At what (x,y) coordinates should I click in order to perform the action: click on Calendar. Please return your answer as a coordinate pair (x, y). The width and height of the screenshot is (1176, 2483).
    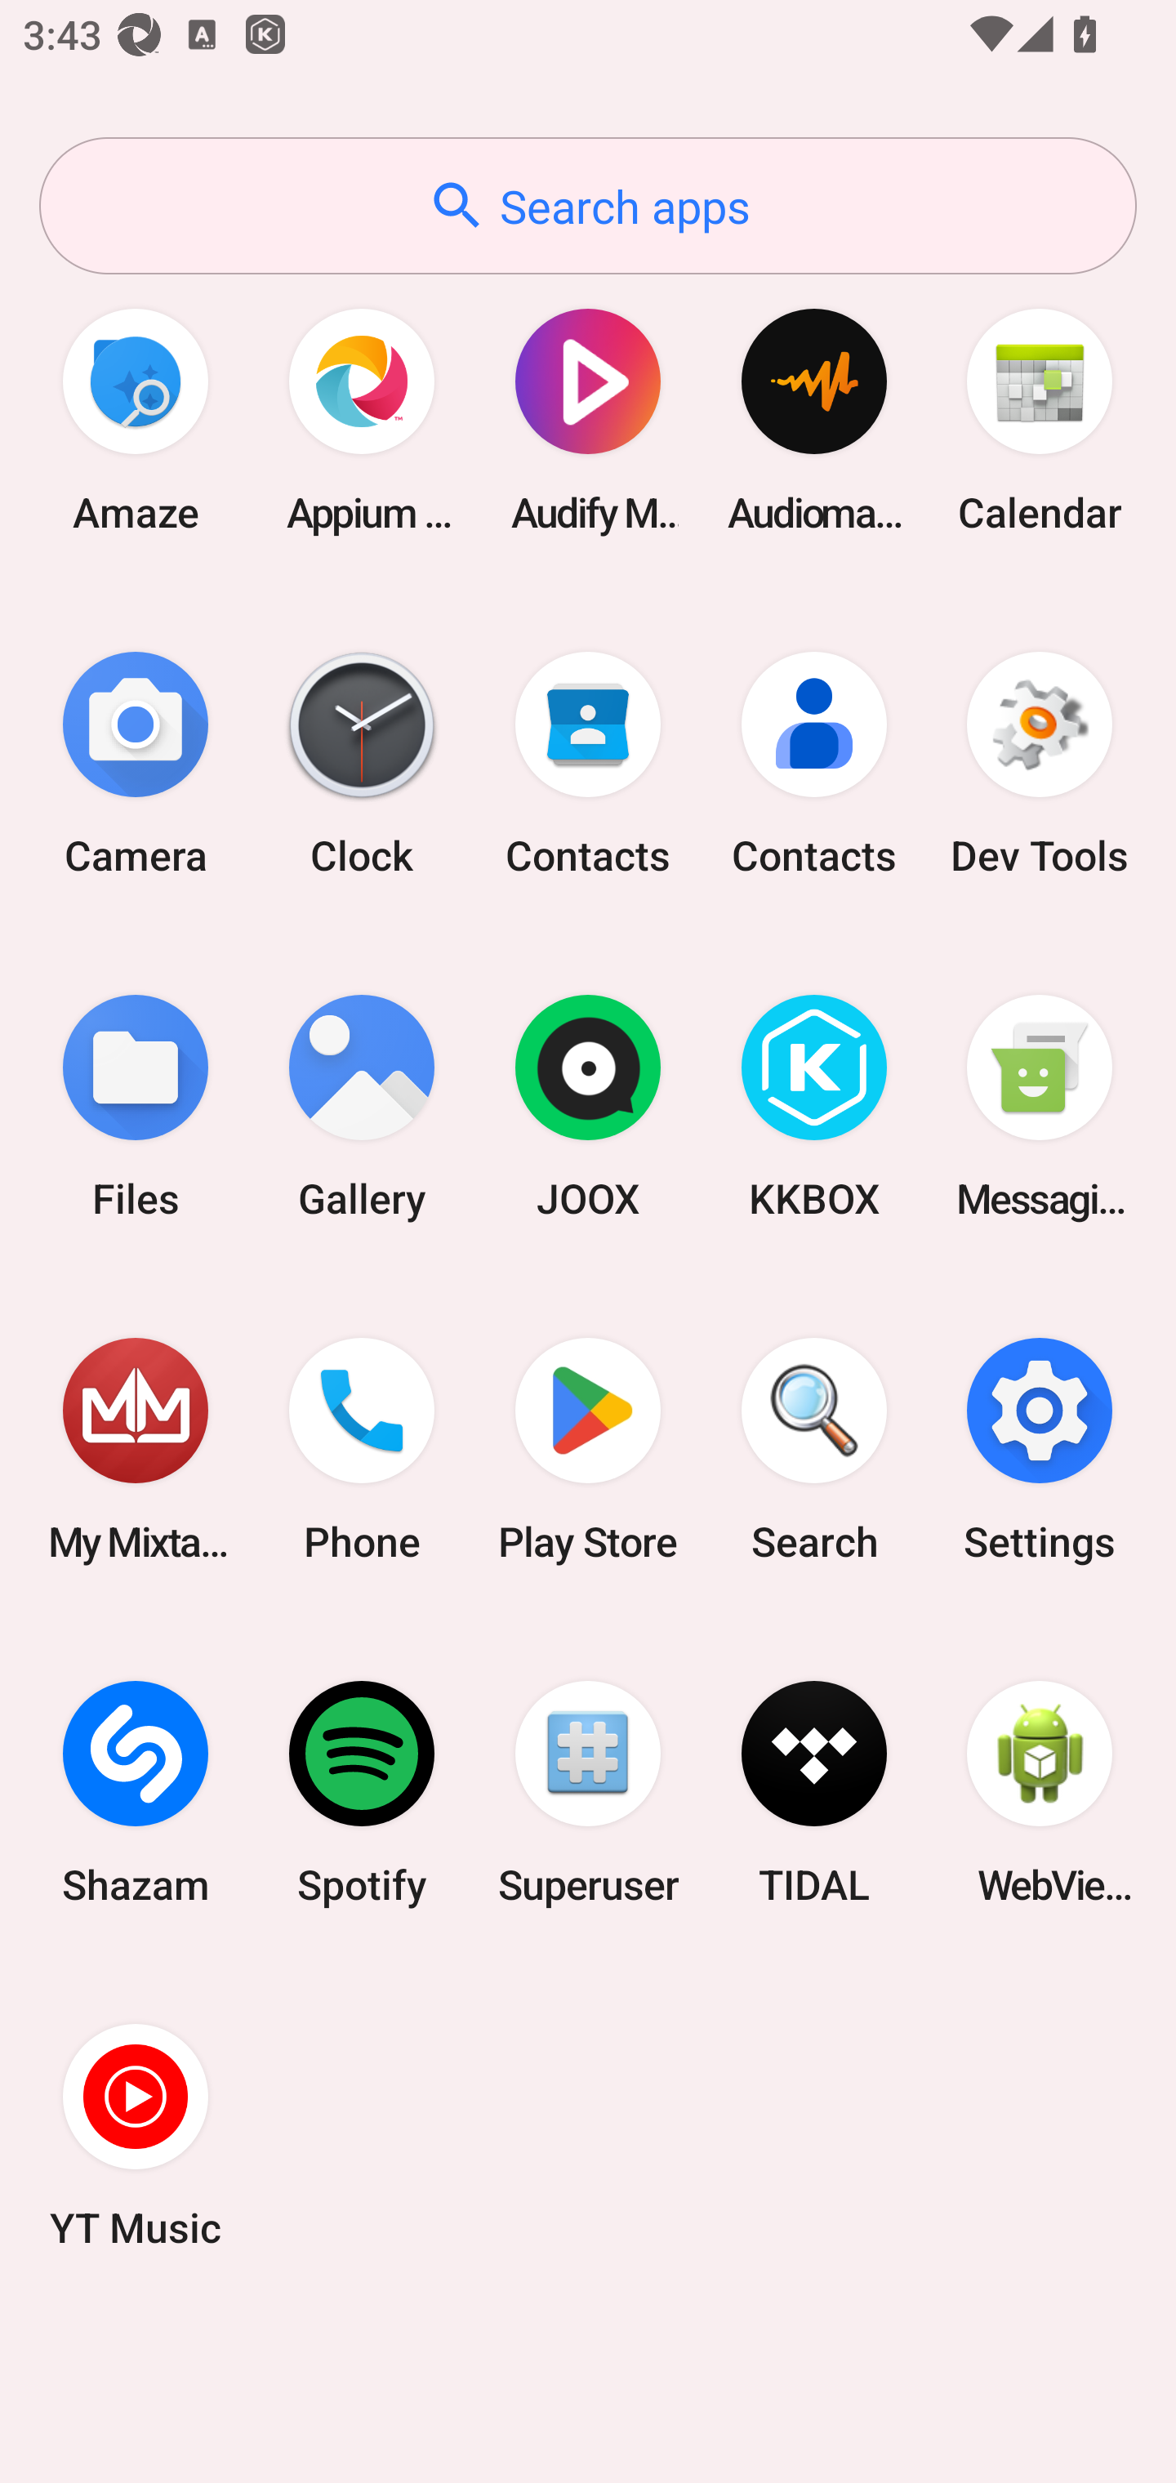
    Looking at the image, I should click on (1040, 420).